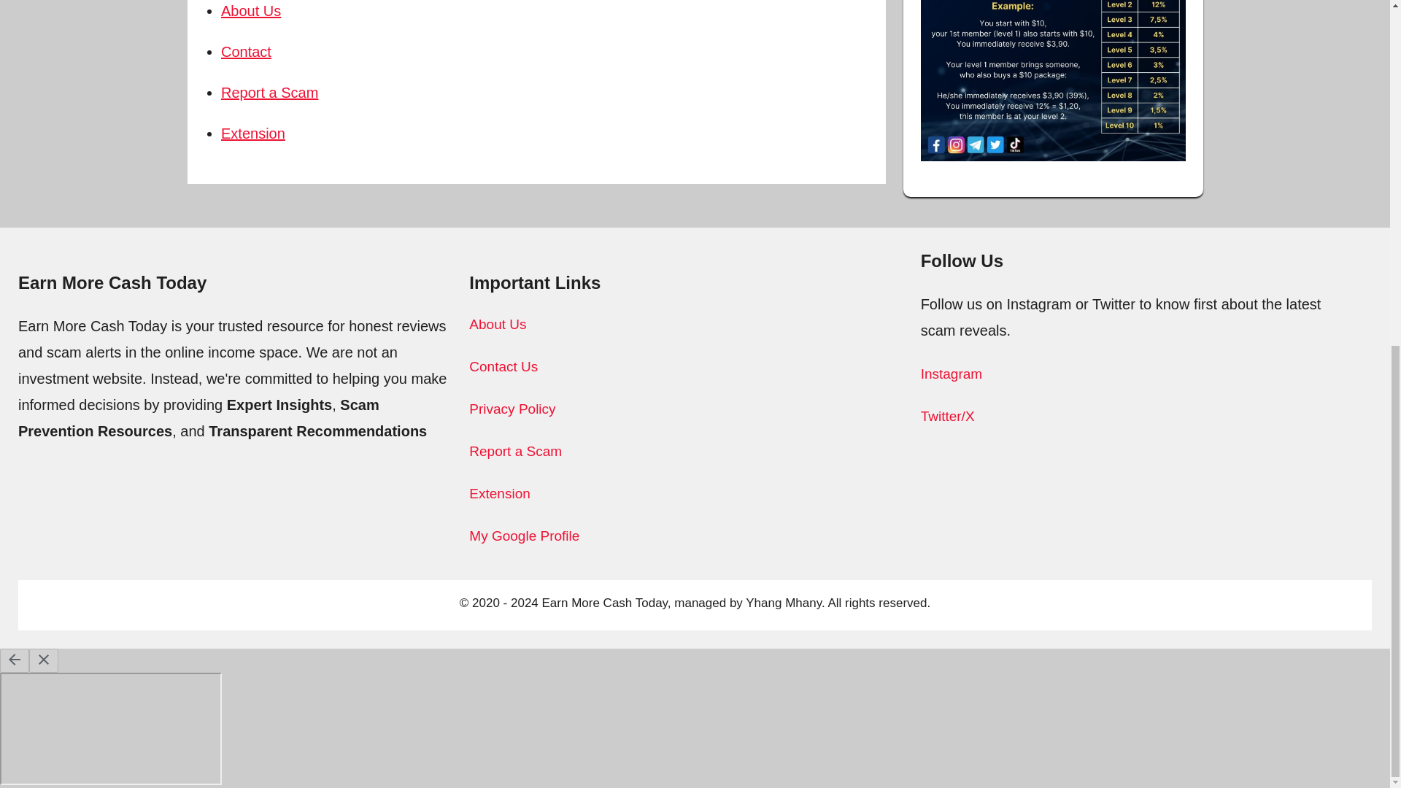 The image size is (1401, 788). Describe the element at coordinates (247, 52) in the screenshot. I see `Contact` at that location.